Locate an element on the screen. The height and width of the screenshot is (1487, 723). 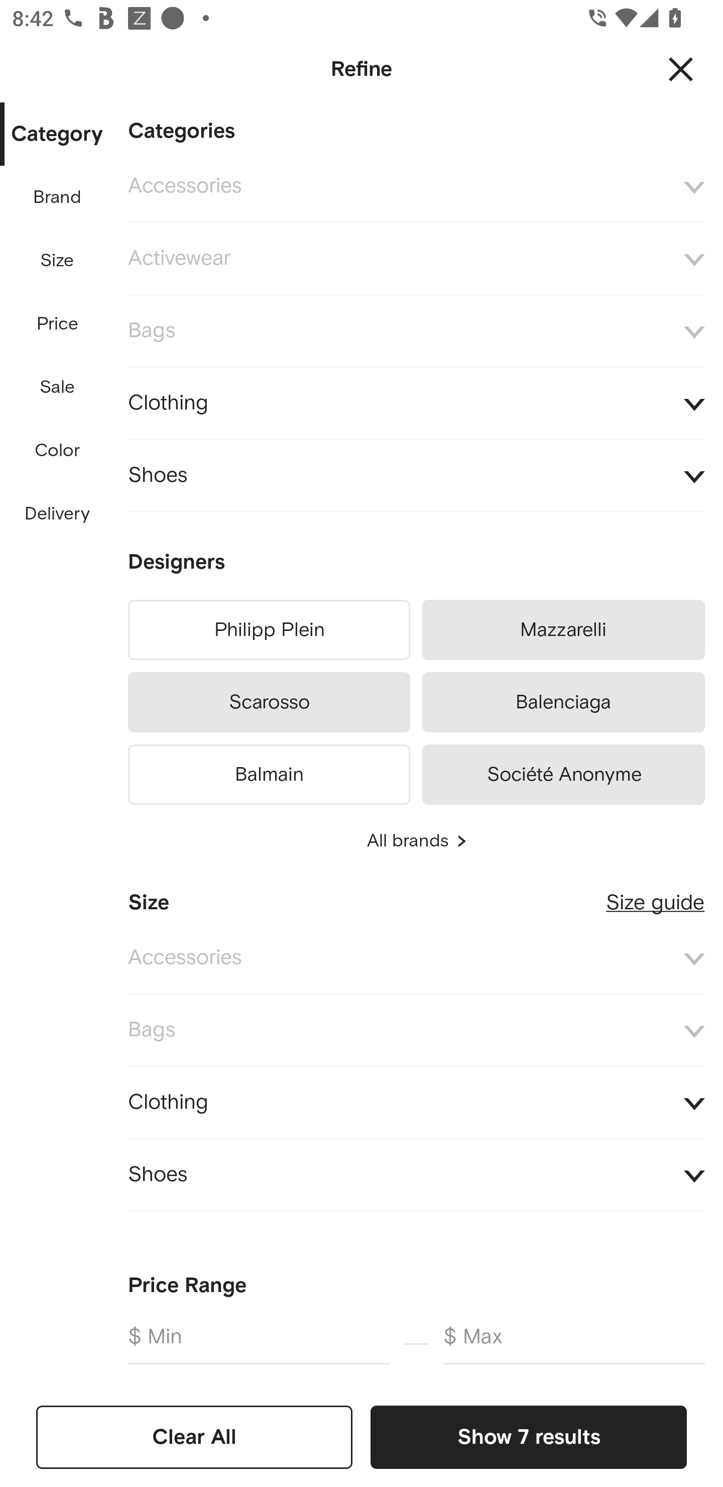
Sale is located at coordinates (57, 387).